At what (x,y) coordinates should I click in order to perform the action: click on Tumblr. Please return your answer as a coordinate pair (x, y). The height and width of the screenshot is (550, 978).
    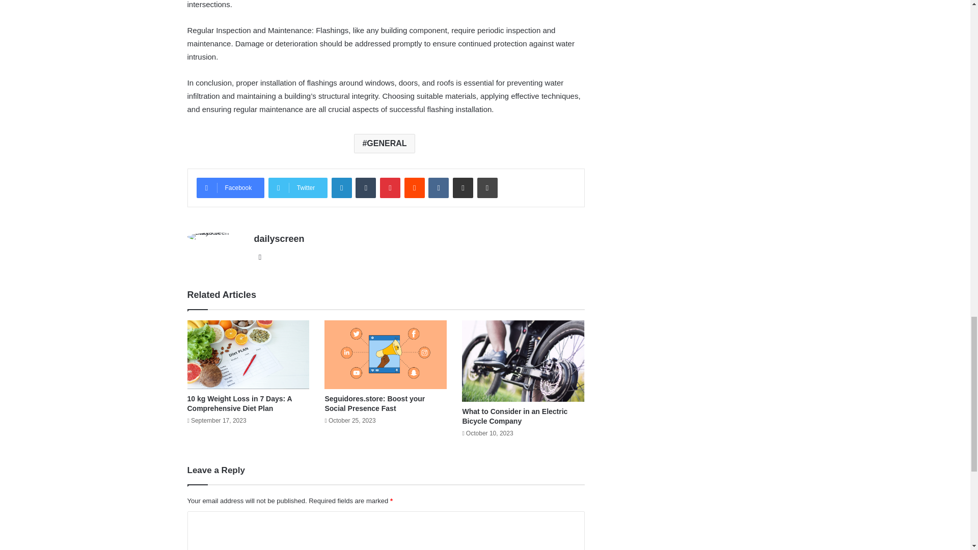
    Looking at the image, I should click on (366, 187).